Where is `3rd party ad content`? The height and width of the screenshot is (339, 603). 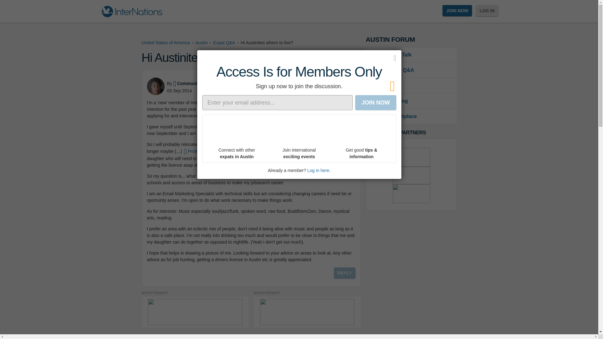
3rd party ad content is located at coordinates (411, 193).